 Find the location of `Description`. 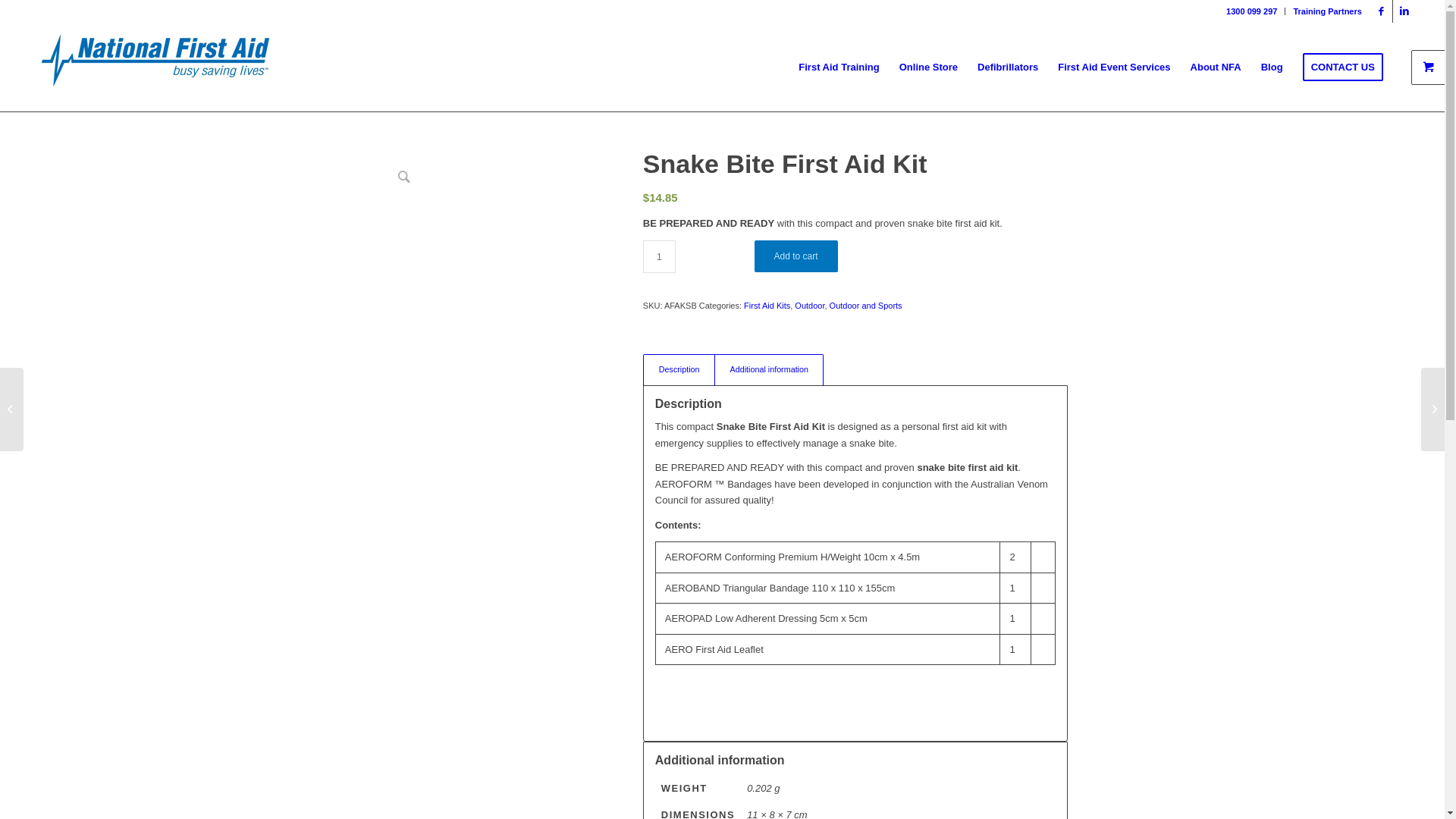

Description is located at coordinates (679, 370).